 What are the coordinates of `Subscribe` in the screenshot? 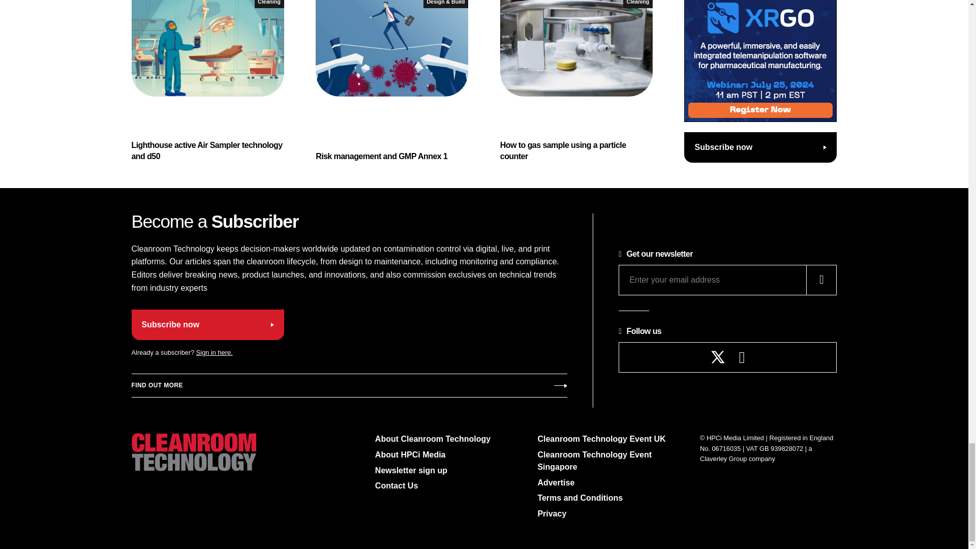 It's located at (349, 386).